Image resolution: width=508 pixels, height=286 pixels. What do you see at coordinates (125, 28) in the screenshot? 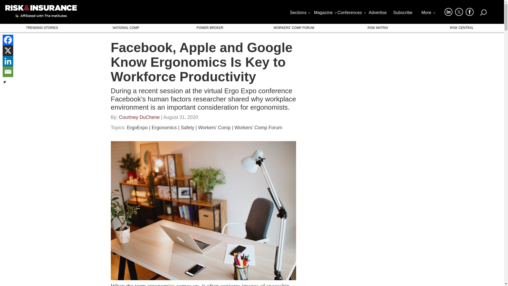
I see `NATIONAL COMP` at bounding box center [125, 28].